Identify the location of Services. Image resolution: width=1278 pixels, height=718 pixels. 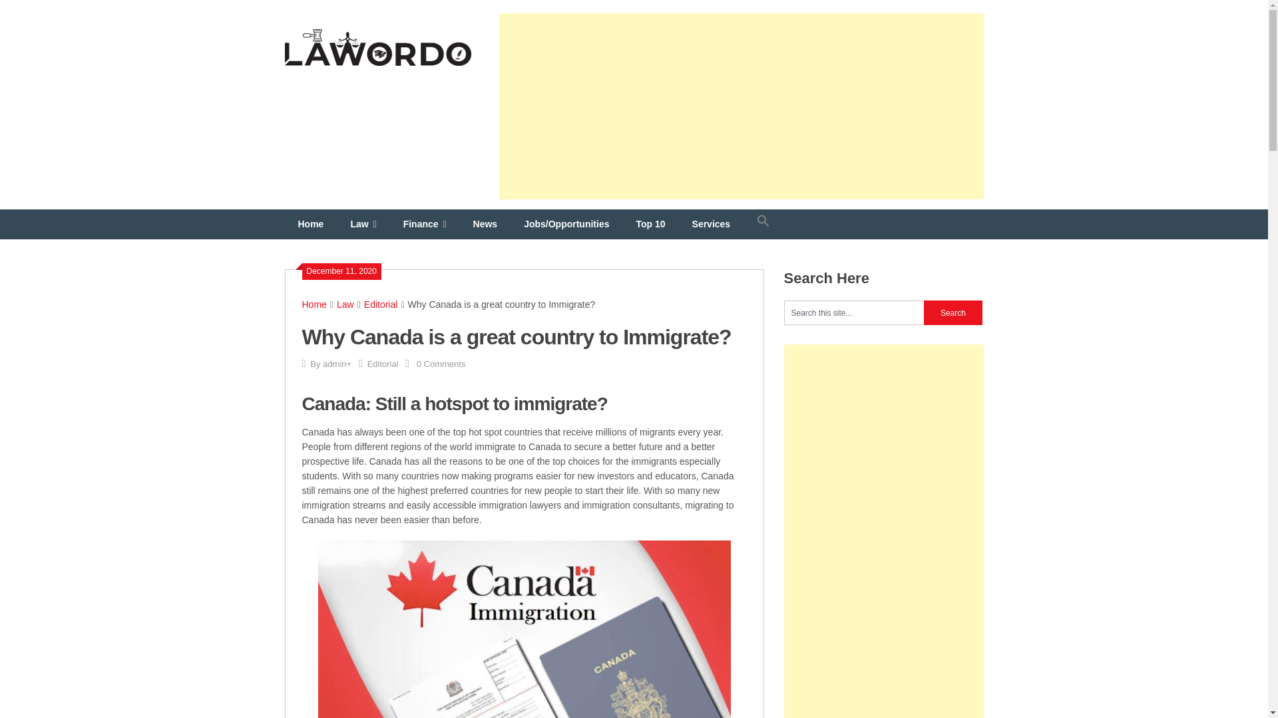
(711, 224).